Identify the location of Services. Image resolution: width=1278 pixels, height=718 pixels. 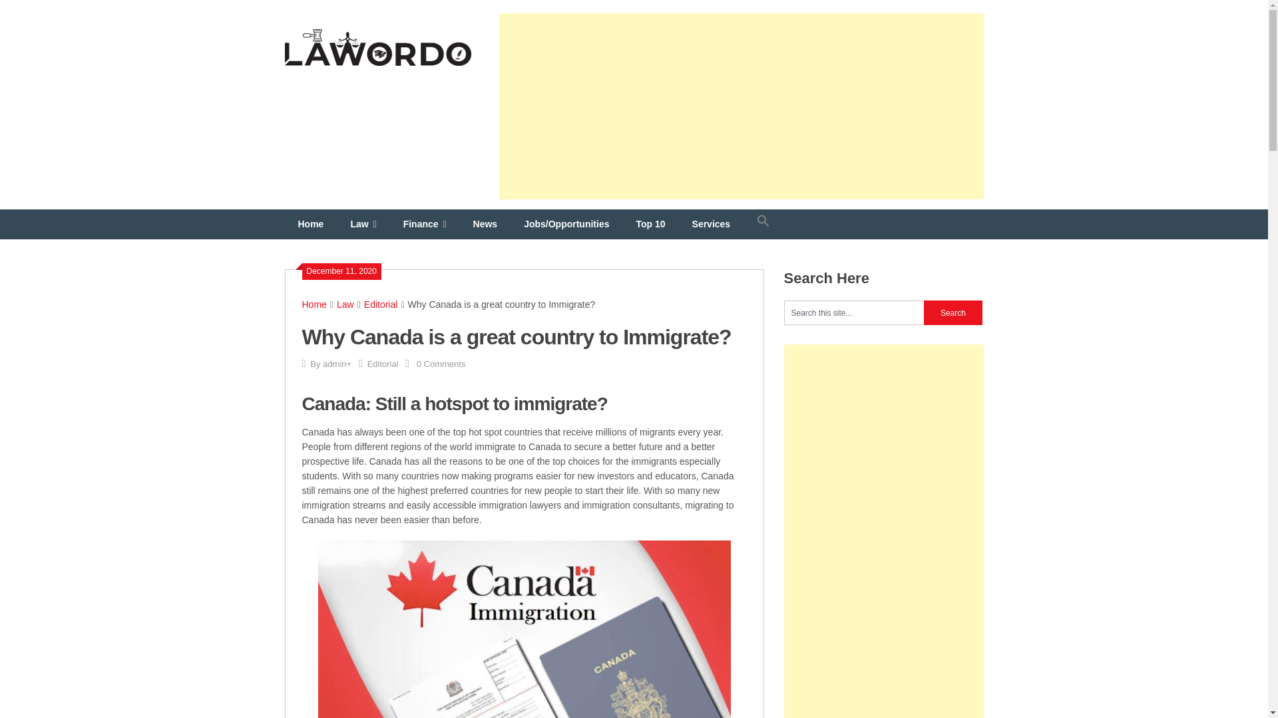
(711, 224).